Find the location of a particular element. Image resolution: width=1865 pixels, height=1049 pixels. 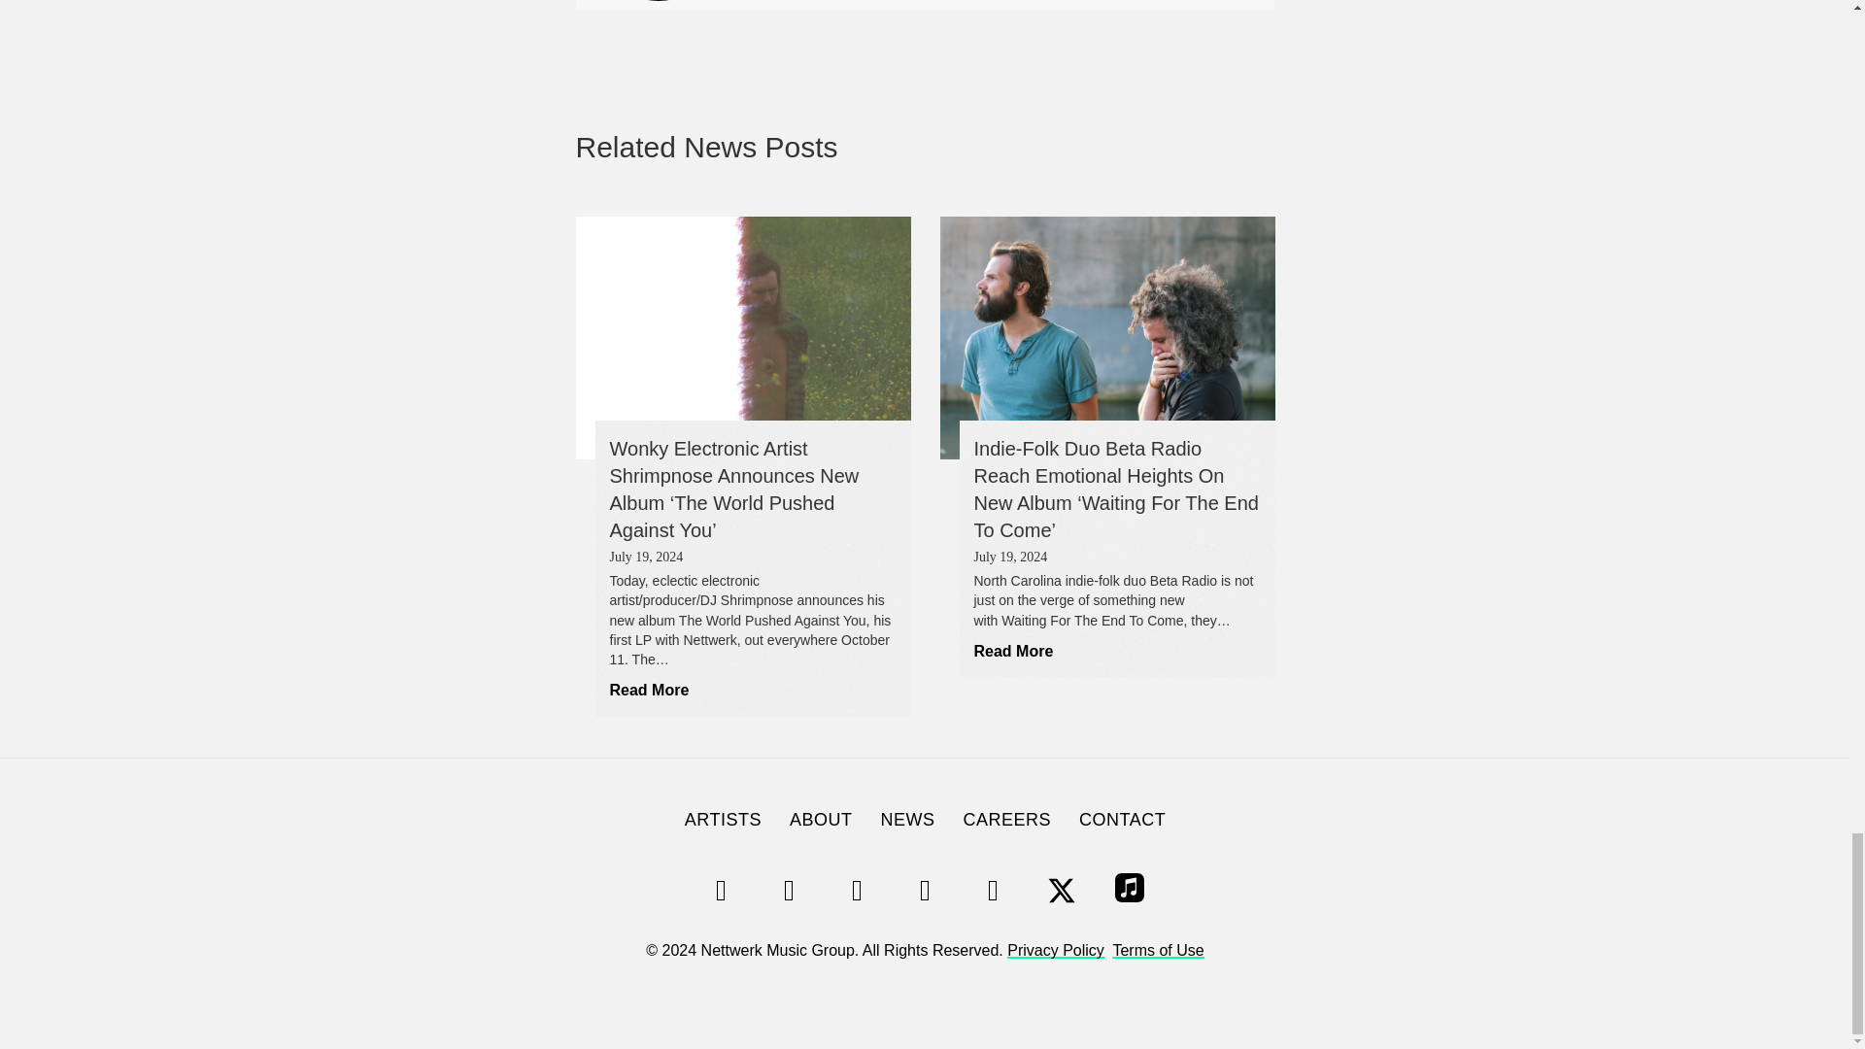

Facebook is located at coordinates (993, 890).